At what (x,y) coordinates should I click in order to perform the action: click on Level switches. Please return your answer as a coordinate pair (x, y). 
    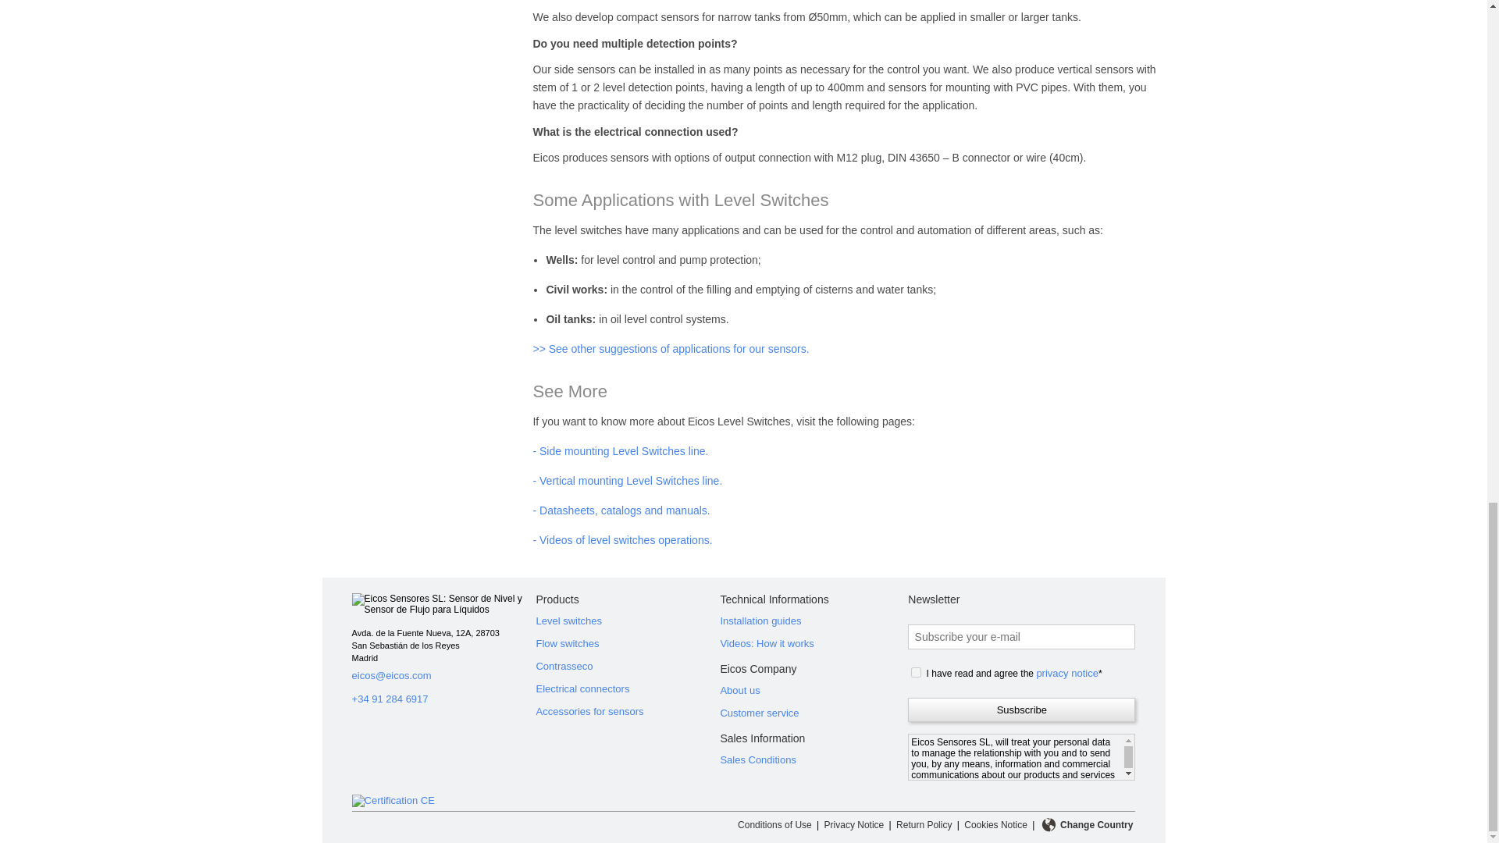
    Looking at the image, I should click on (627, 621).